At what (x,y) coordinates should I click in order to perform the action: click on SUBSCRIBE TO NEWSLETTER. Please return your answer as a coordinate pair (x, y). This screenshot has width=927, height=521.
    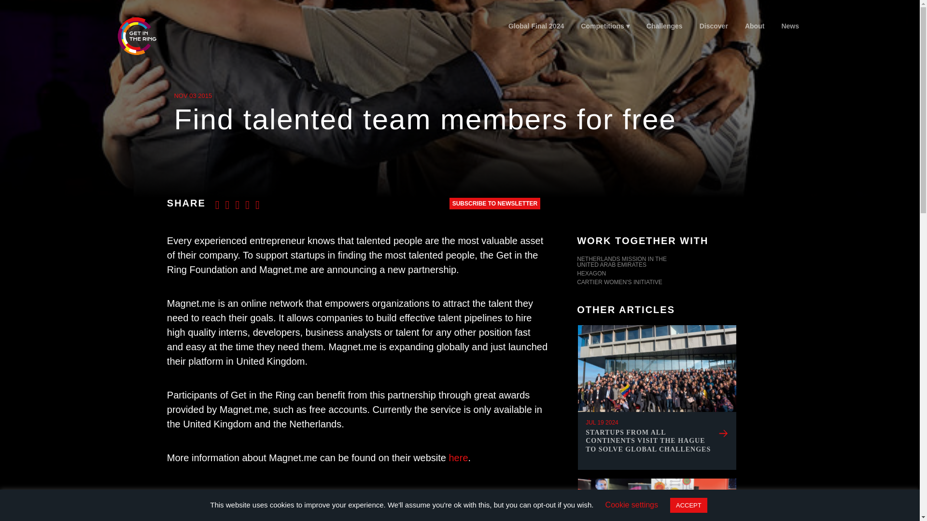
    Looking at the image, I should click on (495, 204).